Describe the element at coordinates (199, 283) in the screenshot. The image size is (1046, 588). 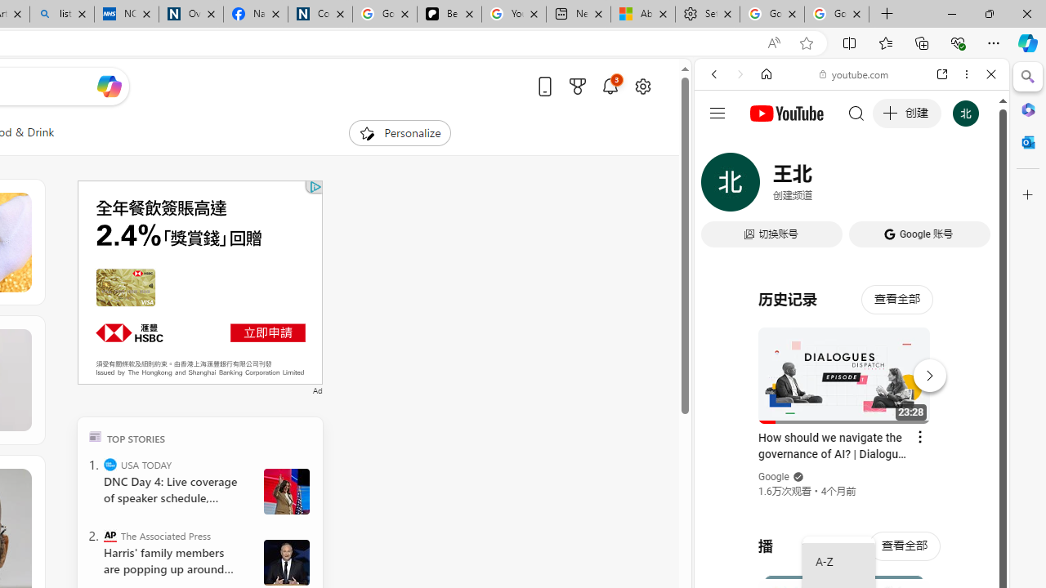
I see `AutomationID: canvas` at that location.